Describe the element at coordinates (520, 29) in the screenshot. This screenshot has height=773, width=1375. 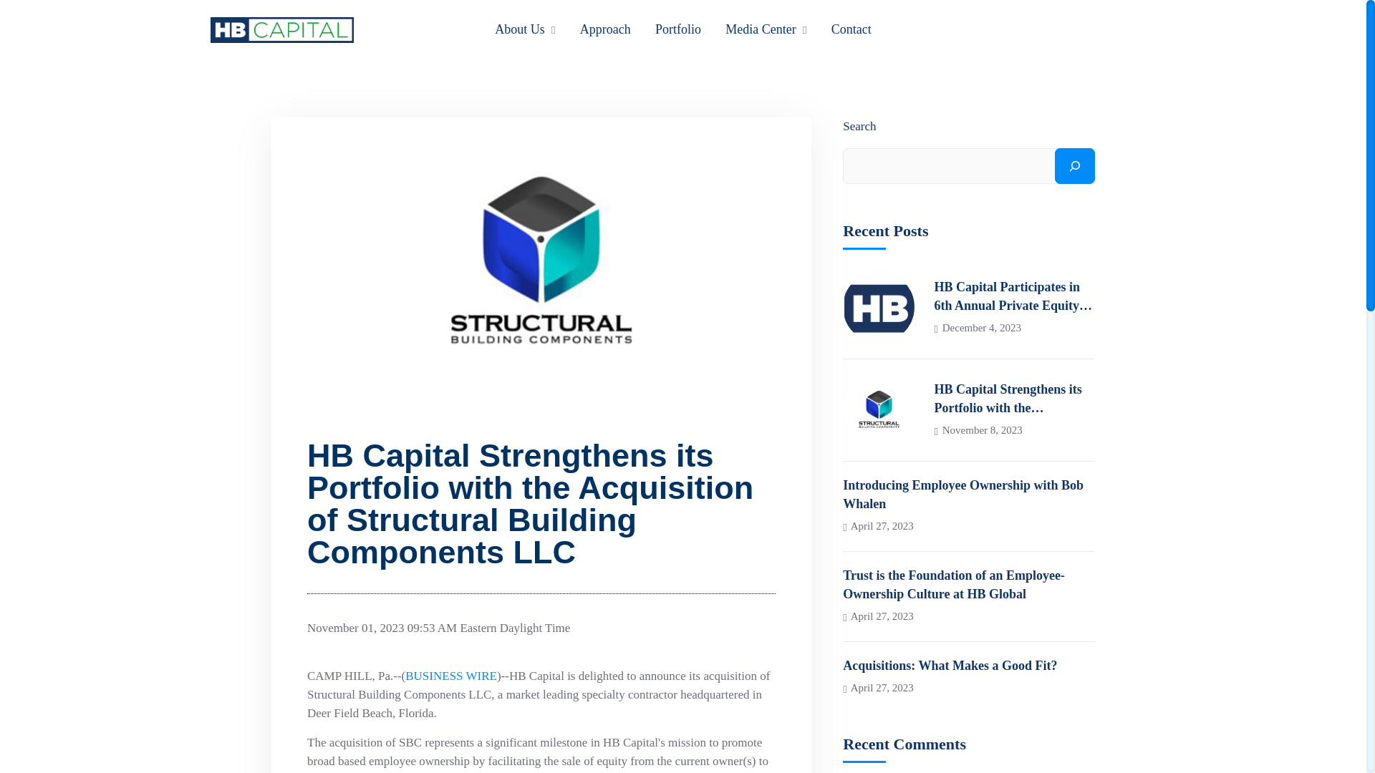
I see `About Us` at that location.